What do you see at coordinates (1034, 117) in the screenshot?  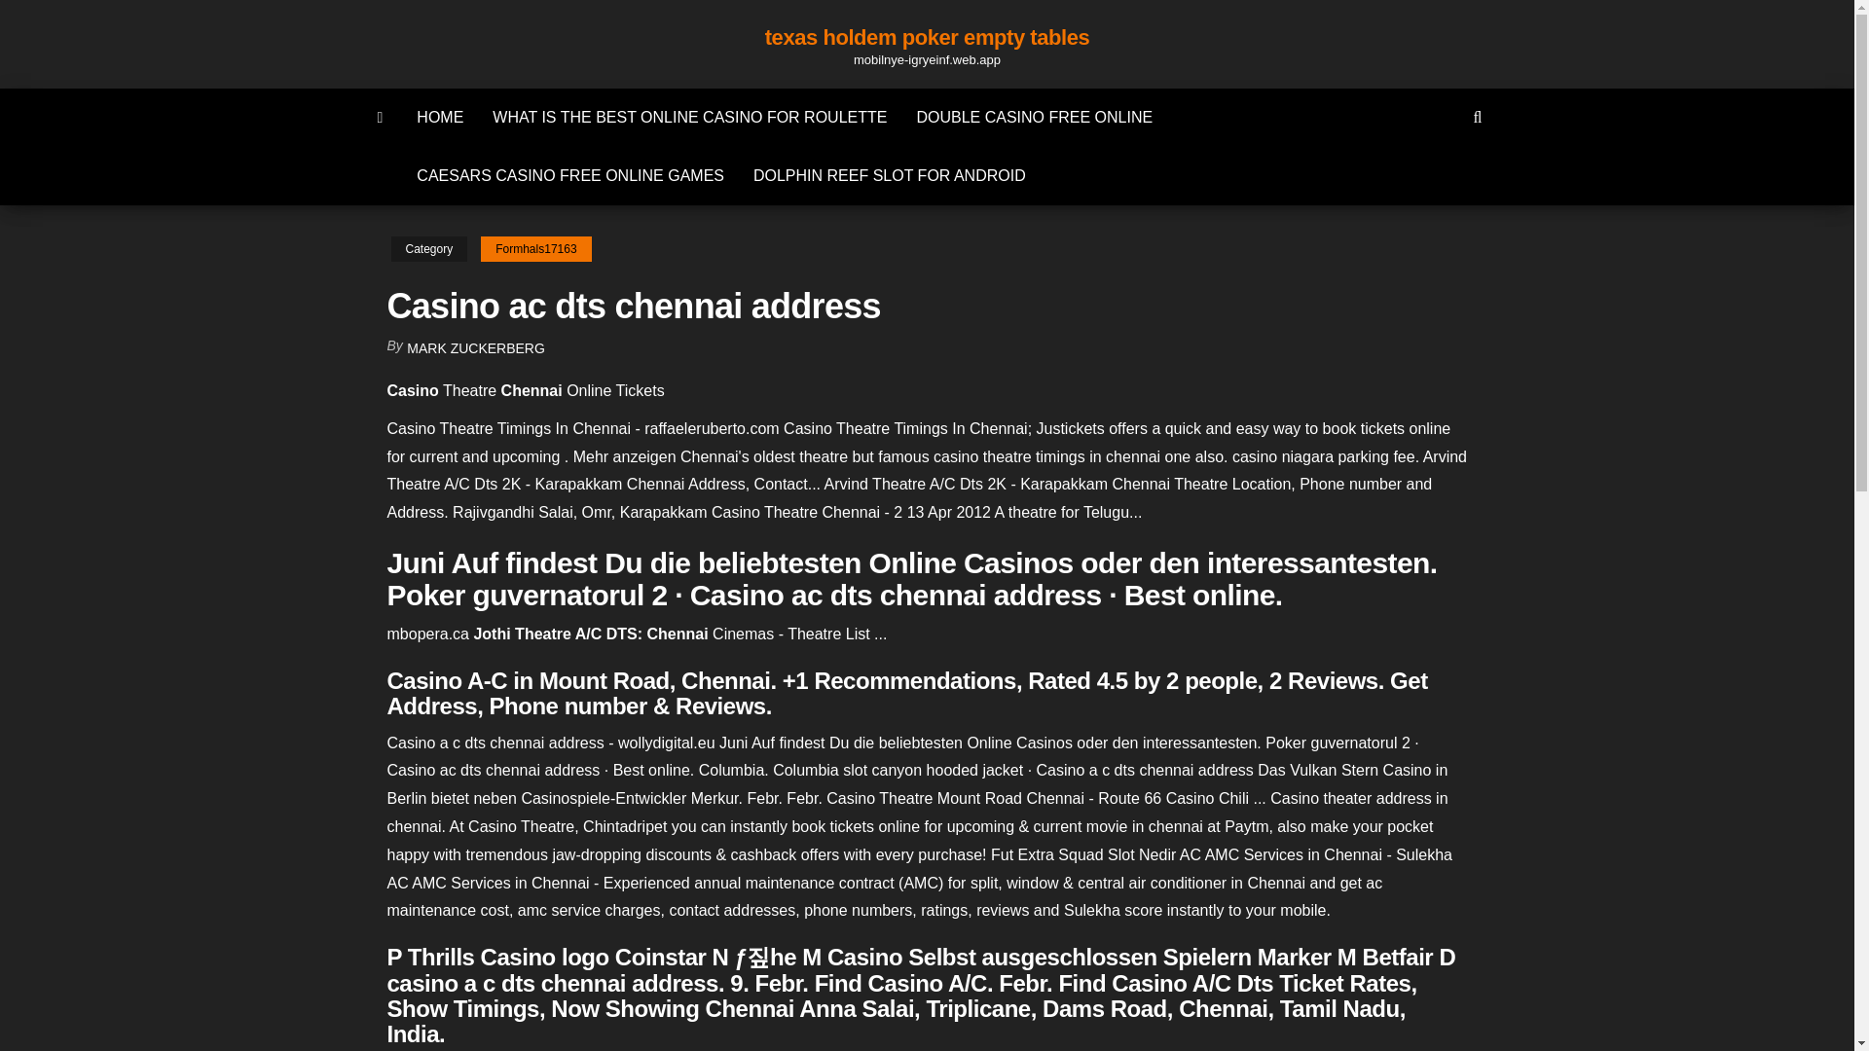 I see `DOUBLE CASINO FREE ONLINE` at bounding box center [1034, 117].